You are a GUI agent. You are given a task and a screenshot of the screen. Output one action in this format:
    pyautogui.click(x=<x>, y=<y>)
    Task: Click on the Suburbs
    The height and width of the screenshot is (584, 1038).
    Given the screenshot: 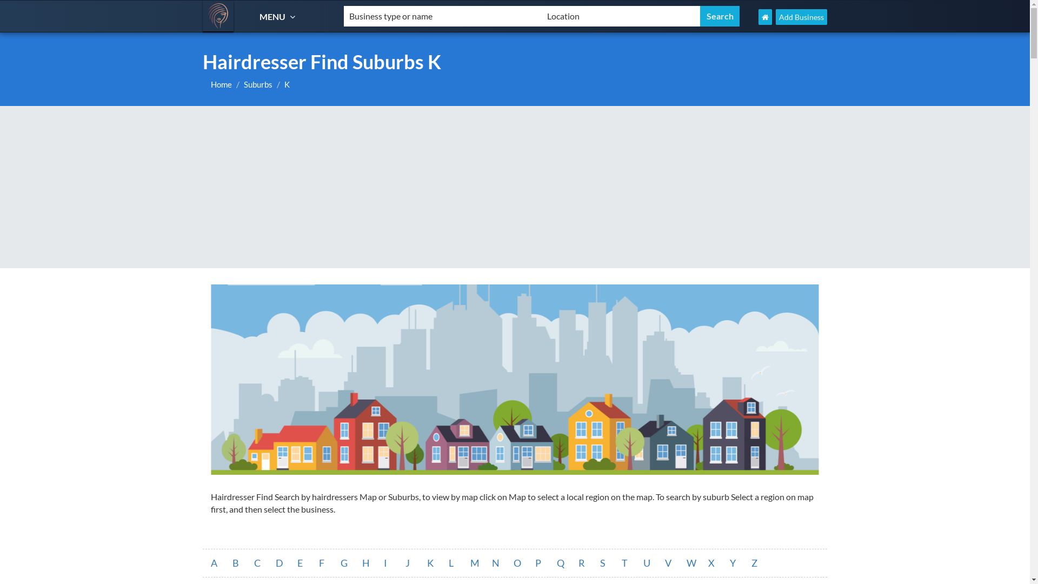 What is the action you would take?
    pyautogui.click(x=258, y=84)
    